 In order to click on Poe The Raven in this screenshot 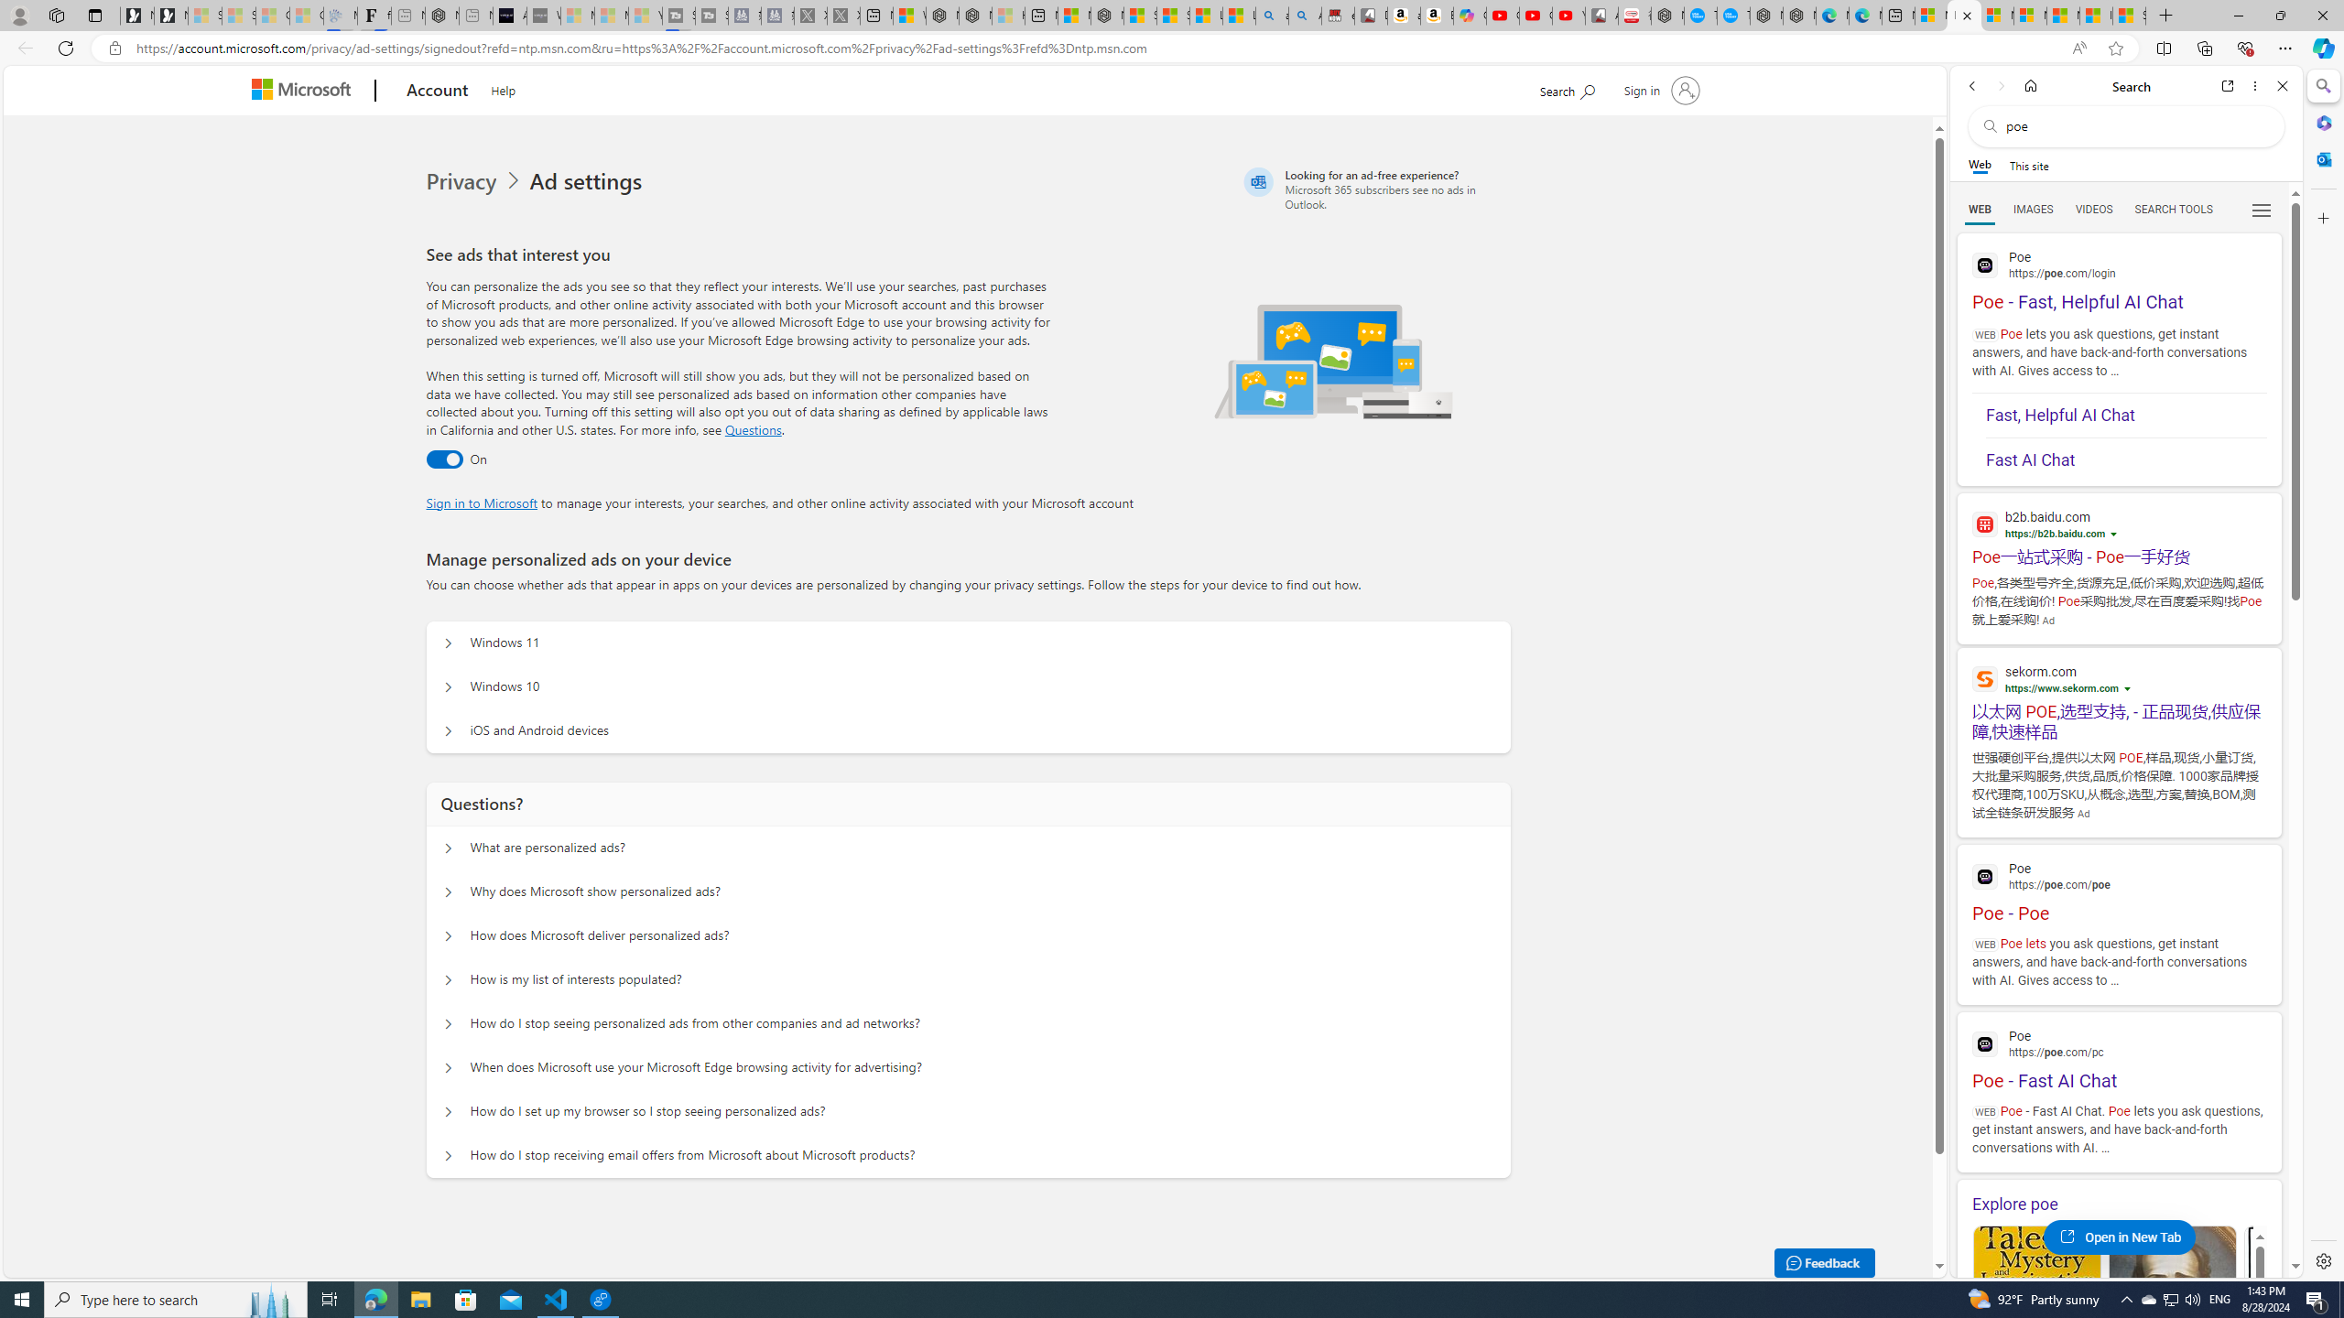, I will do `click(2307, 1313)`.